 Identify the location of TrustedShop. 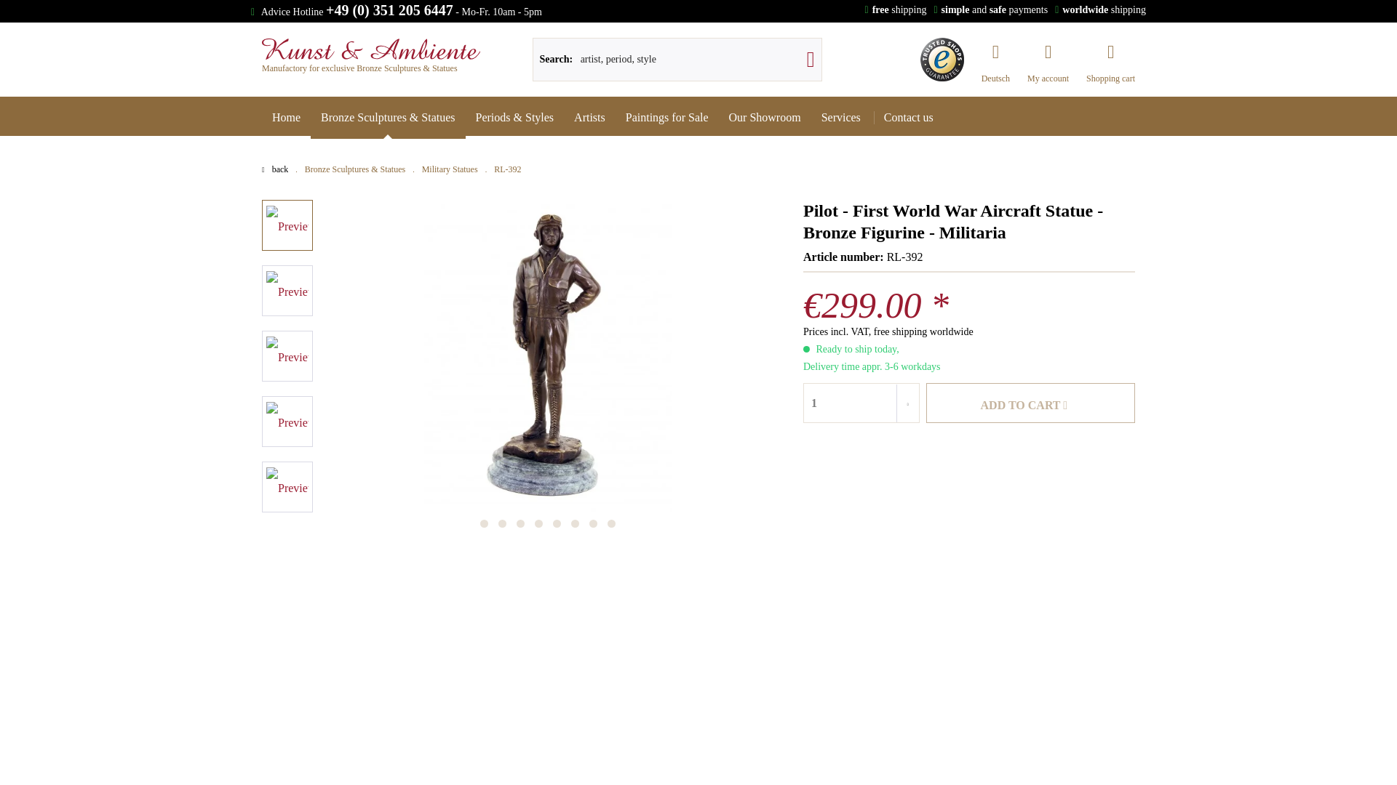
(942, 60).